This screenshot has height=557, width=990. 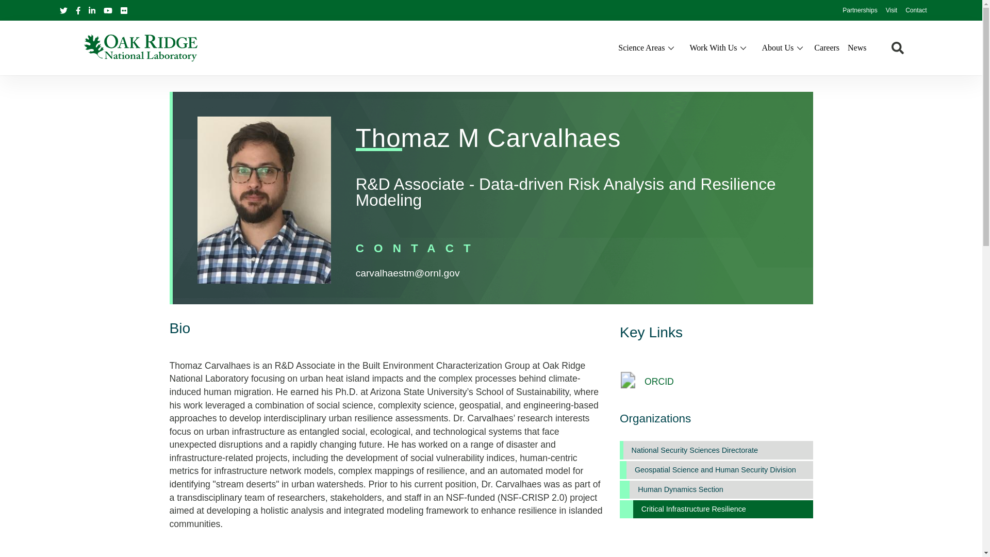 I want to click on Careers, so click(x=827, y=47).